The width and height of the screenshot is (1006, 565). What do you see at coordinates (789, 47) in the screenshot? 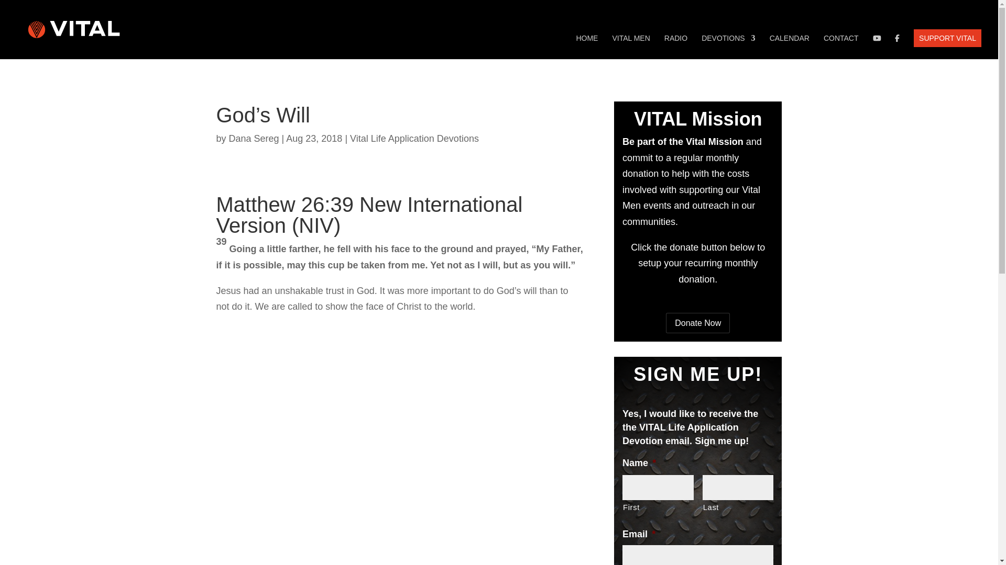
I see `CALENDAR` at bounding box center [789, 47].